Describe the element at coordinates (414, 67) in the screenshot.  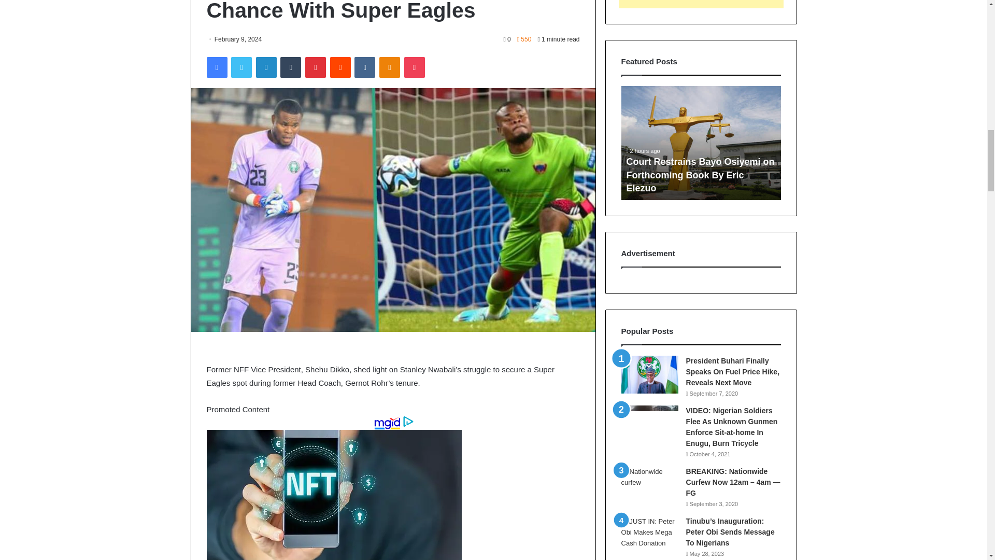
I see `Pocket` at that location.